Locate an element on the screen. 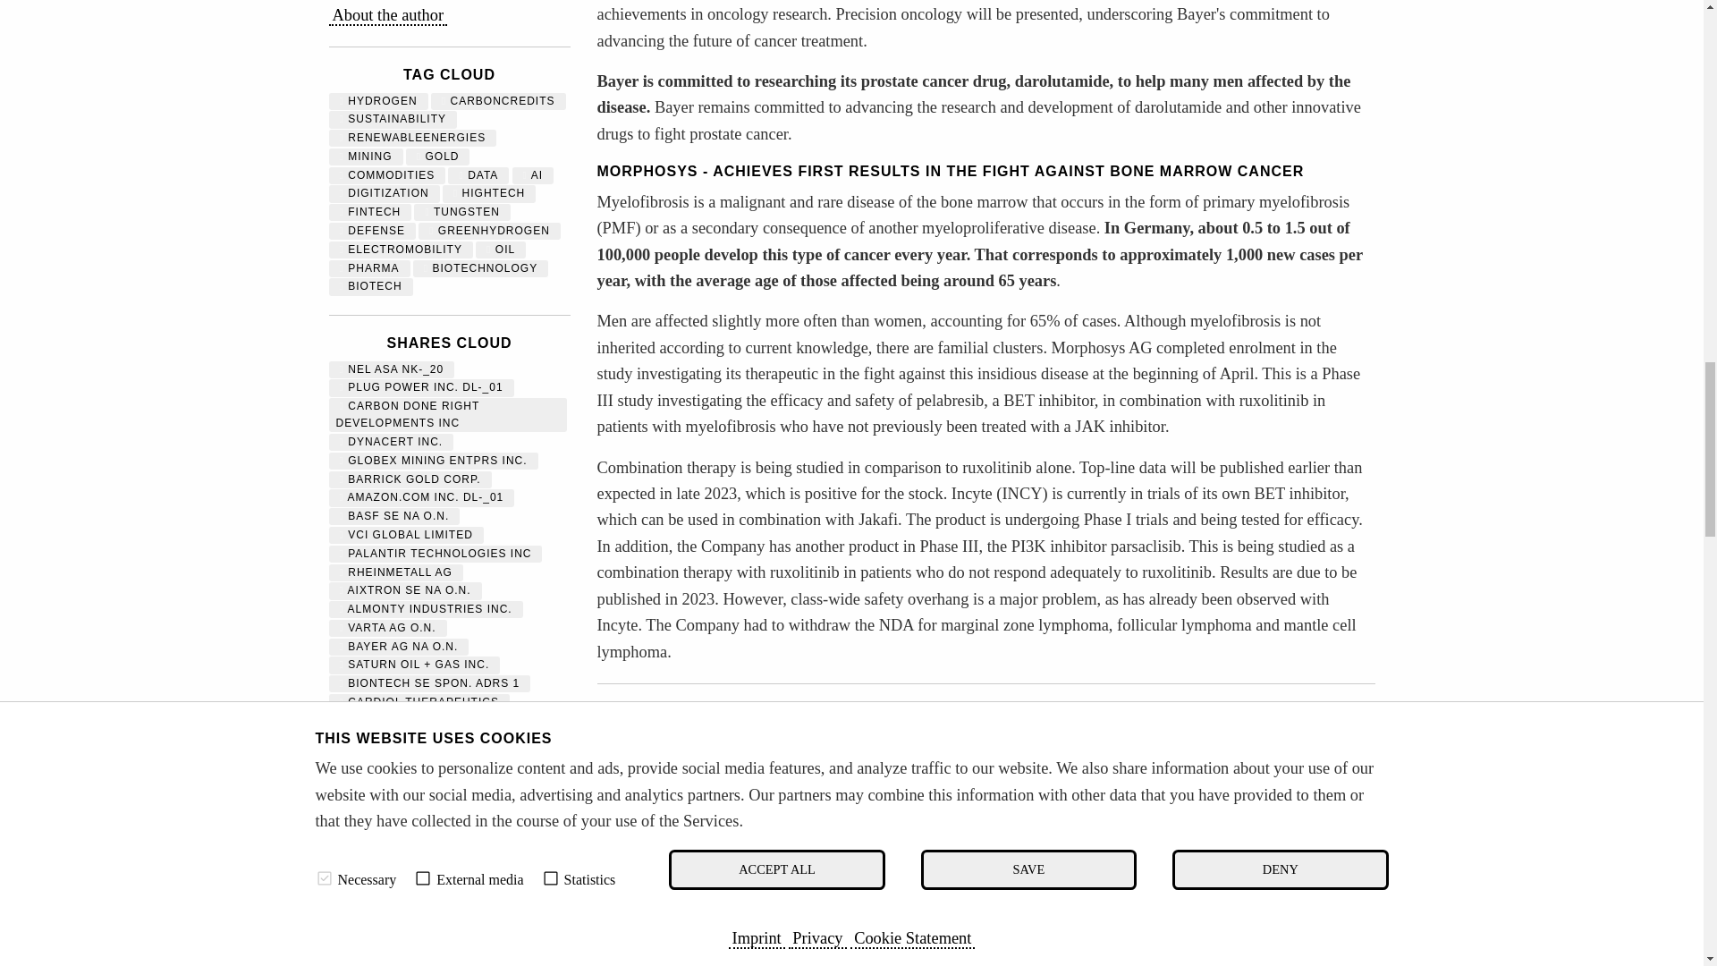 The image size is (1717, 966). DATA is located at coordinates (478, 175).